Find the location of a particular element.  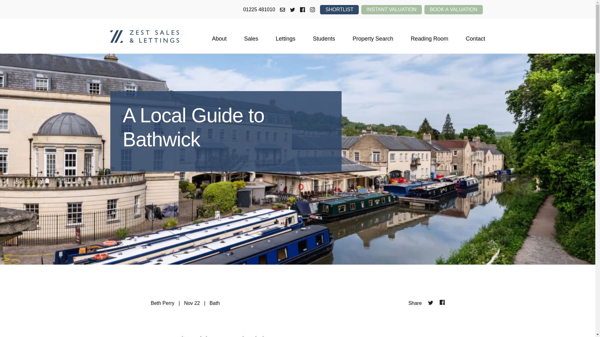

Contact is located at coordinates (475, 38).